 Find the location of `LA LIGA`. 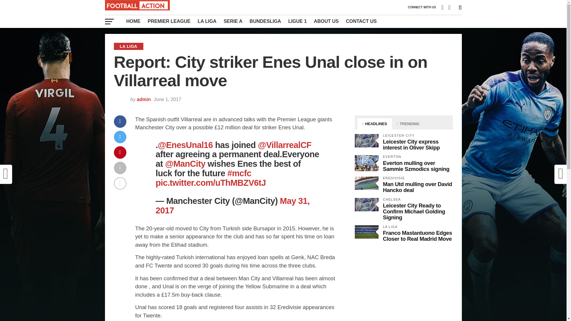

LA LIGA is located at coordinates (207, 21).